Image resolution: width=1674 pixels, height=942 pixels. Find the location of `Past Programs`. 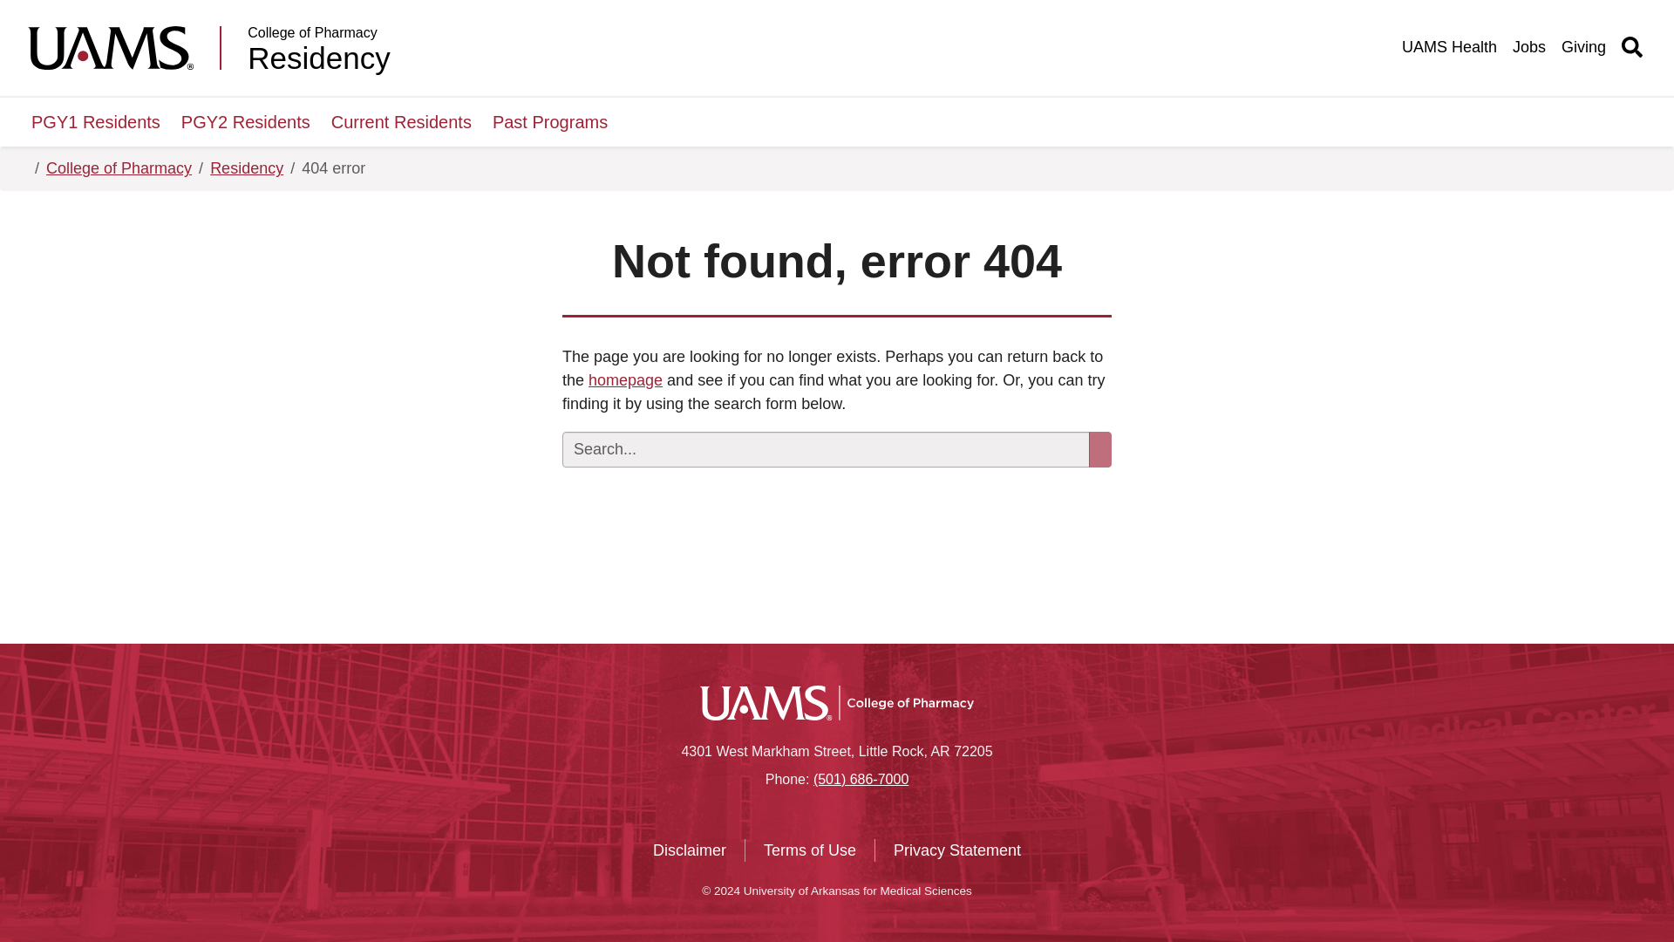

Past Programs is located at coordinates (549, 122).